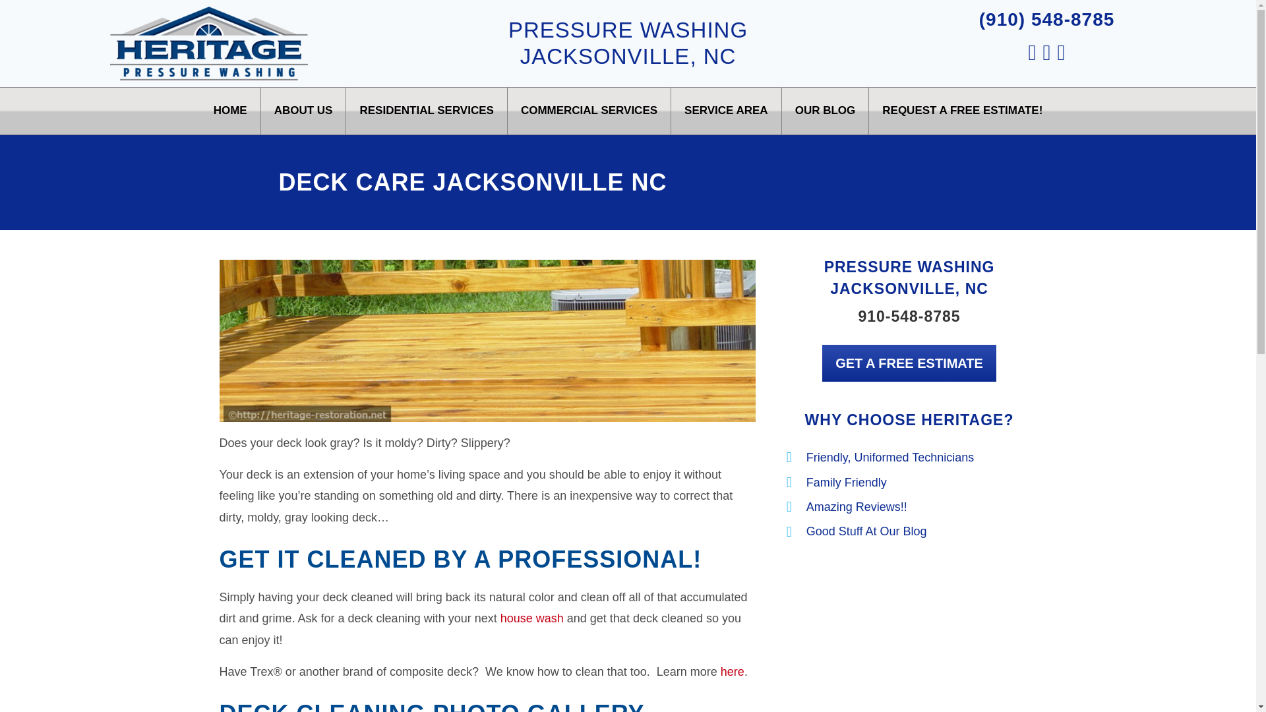  What do you see at coordinates (426, 111) in the screenshot?
I see `RESIDENTIAL SERVICES` at bounding box center [426, 111].